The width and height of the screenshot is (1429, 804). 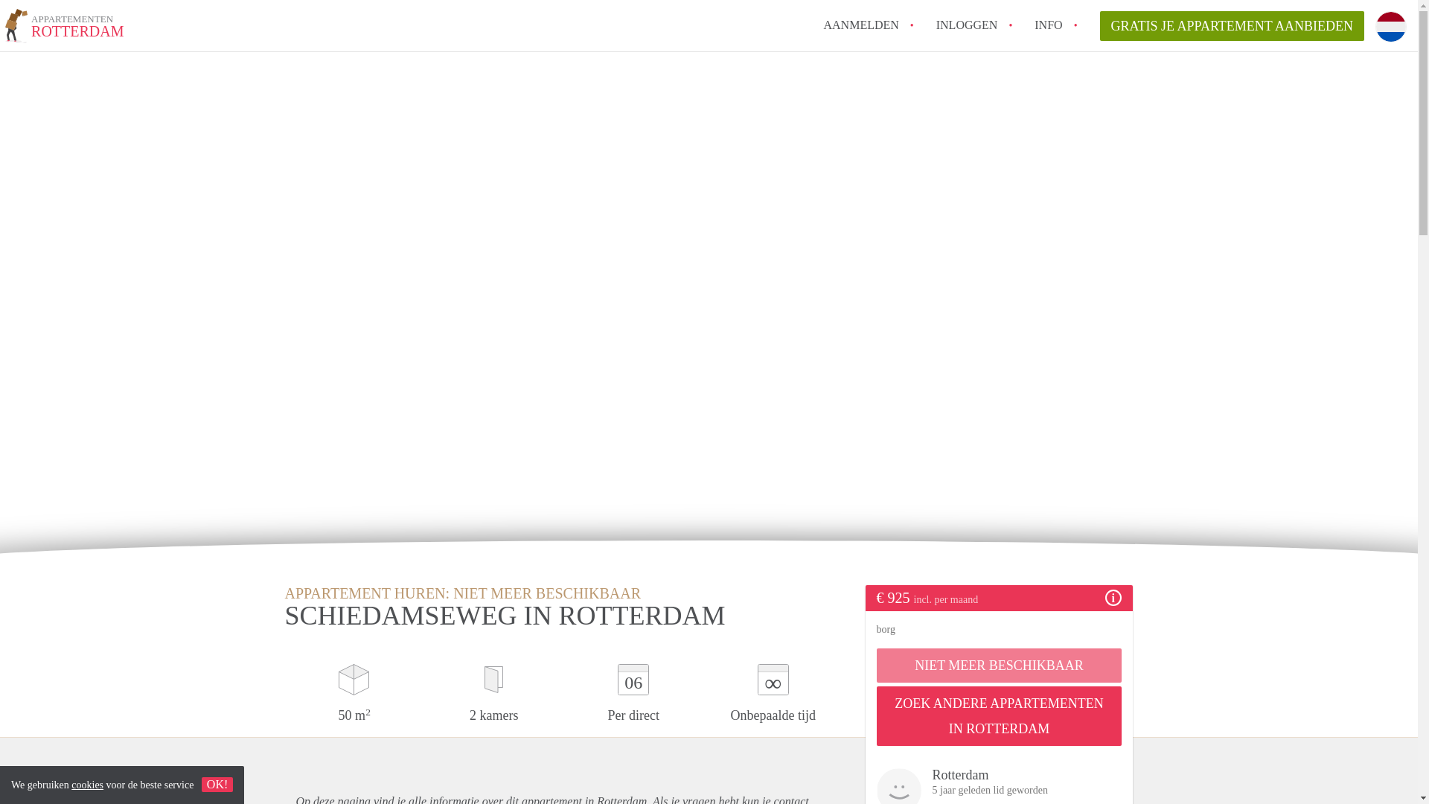 What do you see at coordinates (966, 25) in the screenshot?
I see `INLOGGEN` at bounding box center [966, 25].